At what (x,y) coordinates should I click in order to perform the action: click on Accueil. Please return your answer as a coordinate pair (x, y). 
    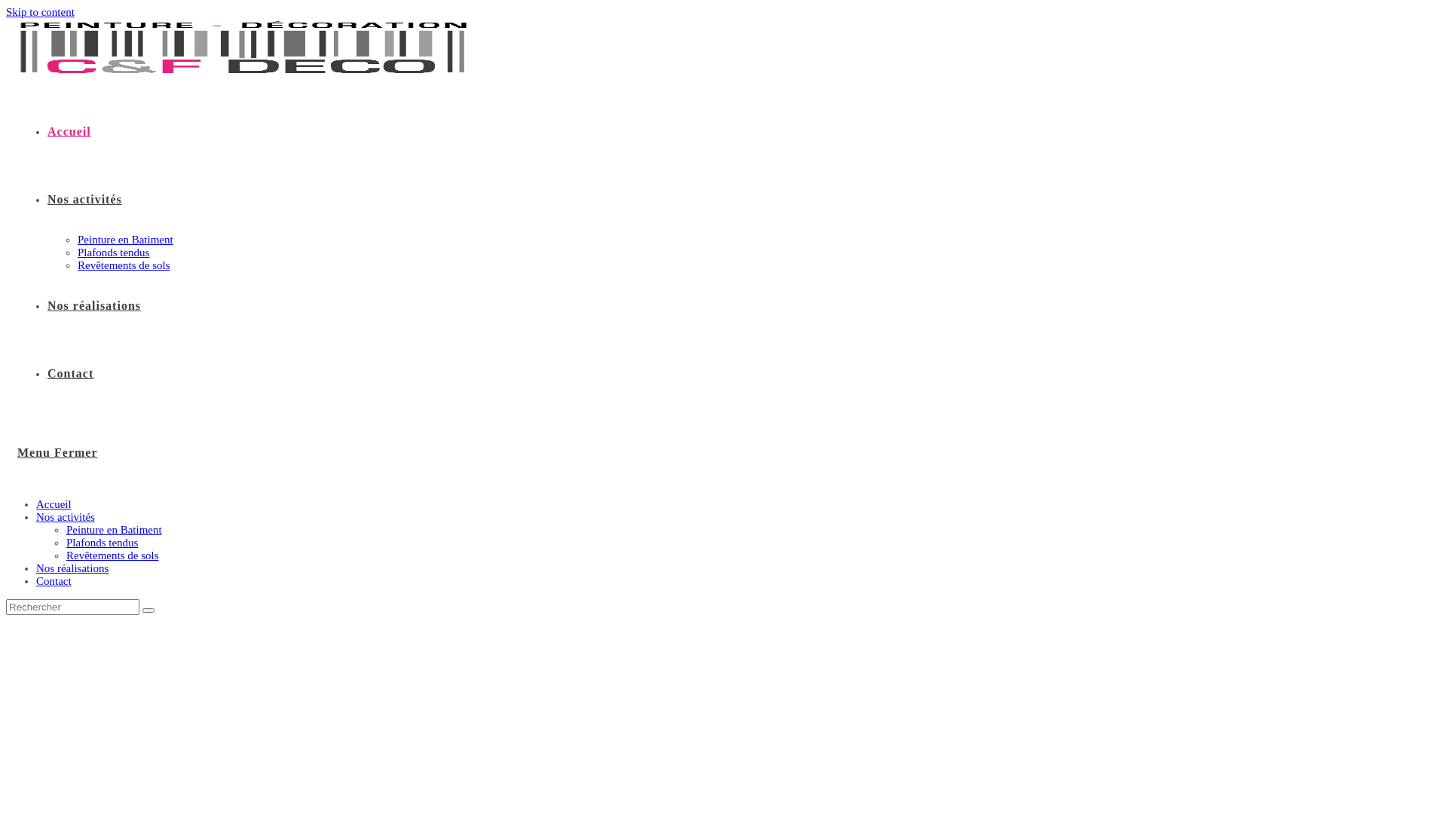
    Looking at the image, I should click on (54, 504).